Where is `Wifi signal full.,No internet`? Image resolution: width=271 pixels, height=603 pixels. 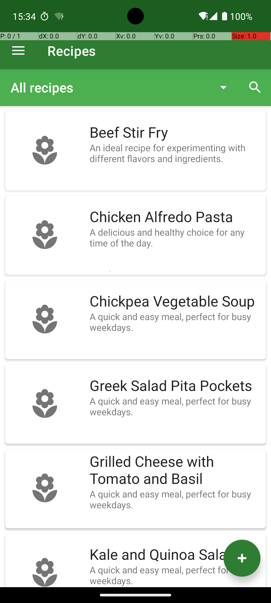 Wifi signal full.,No internet is located at coordinates (202, 16).